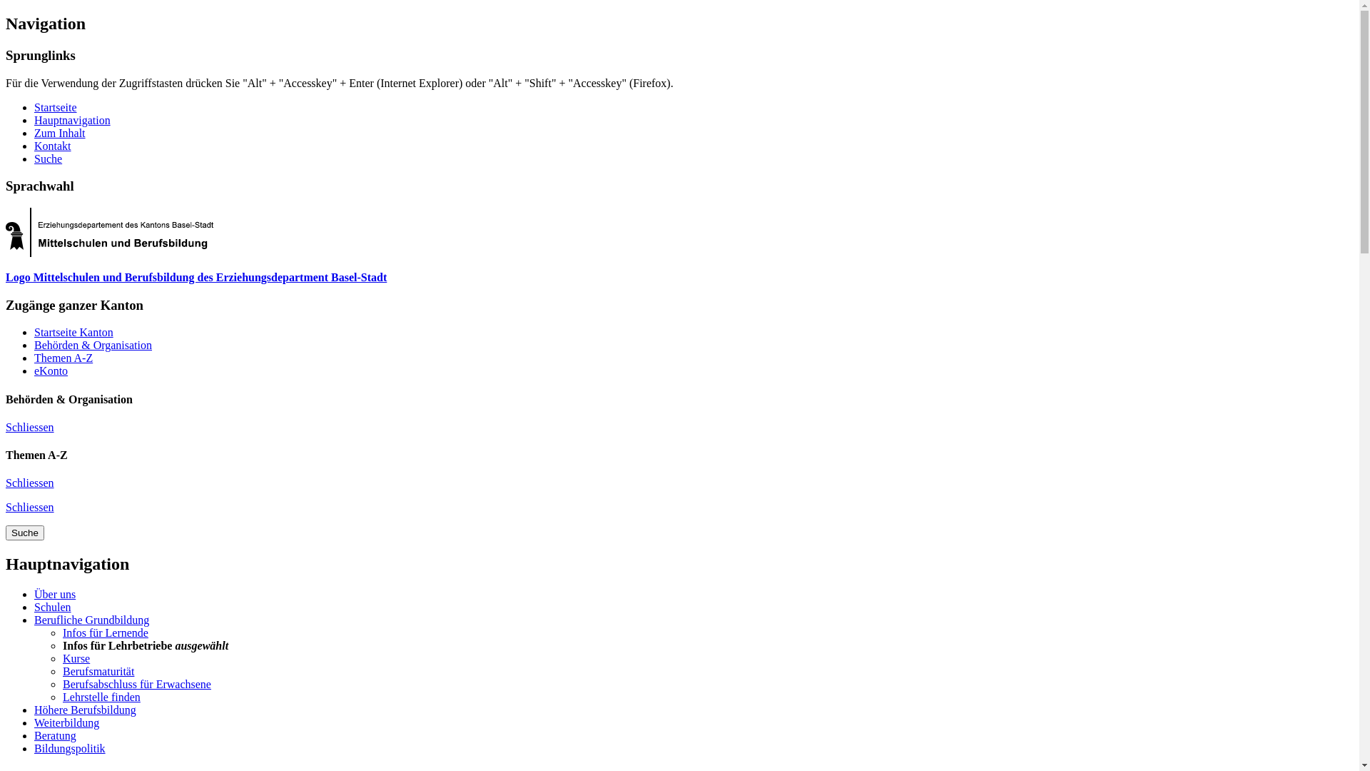  What do you see at coordinates (76, 658) in the screenshot?
I see `Kurse` at bounding box center [76, 658].